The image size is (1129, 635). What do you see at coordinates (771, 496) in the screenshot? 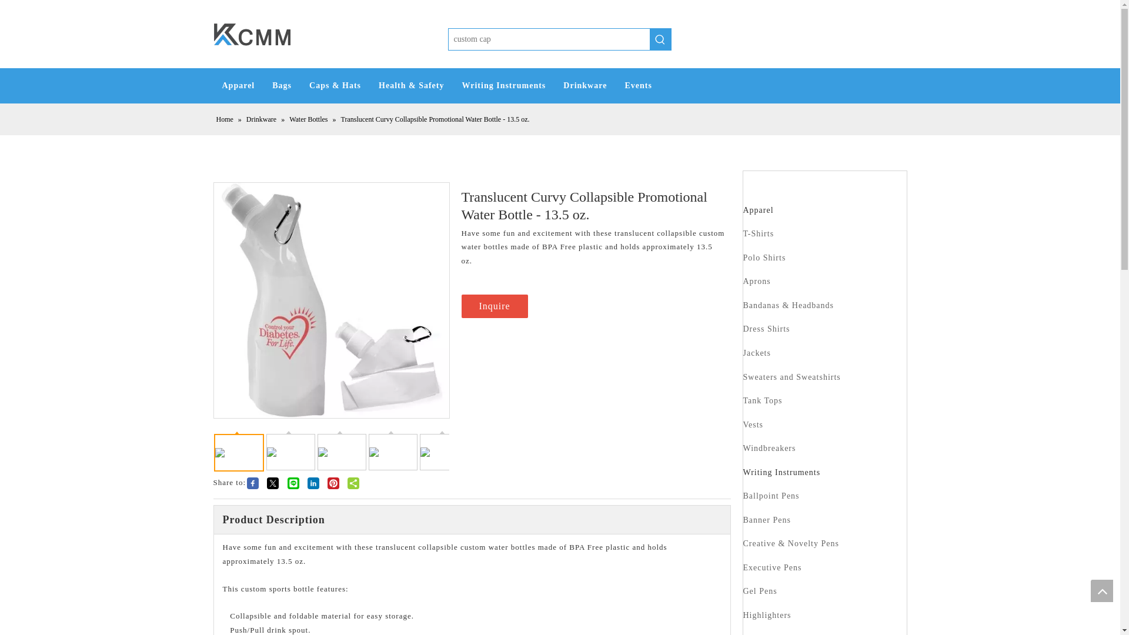
I see `Ballpoint Pens` at bounding box center [771, 496].